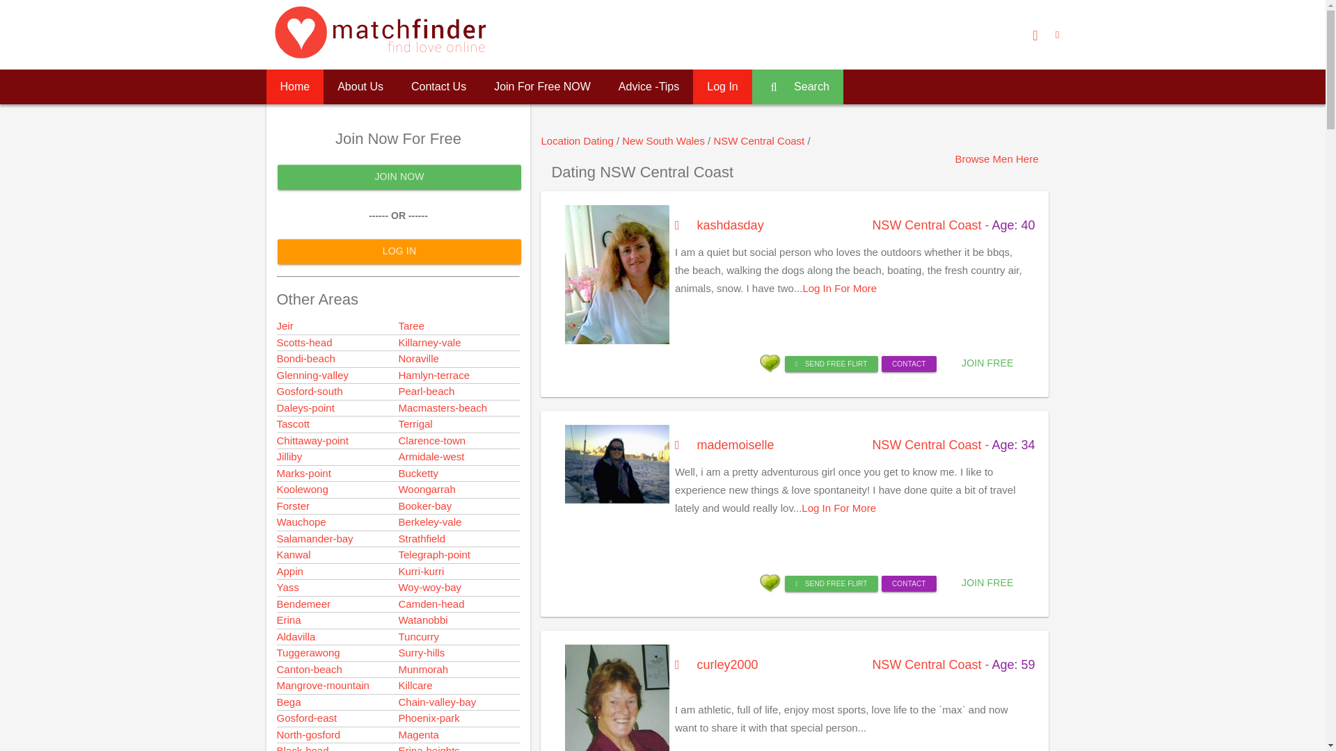 The image size is (1336, 751). I want to click on Scotts-head, so click(305, 342).